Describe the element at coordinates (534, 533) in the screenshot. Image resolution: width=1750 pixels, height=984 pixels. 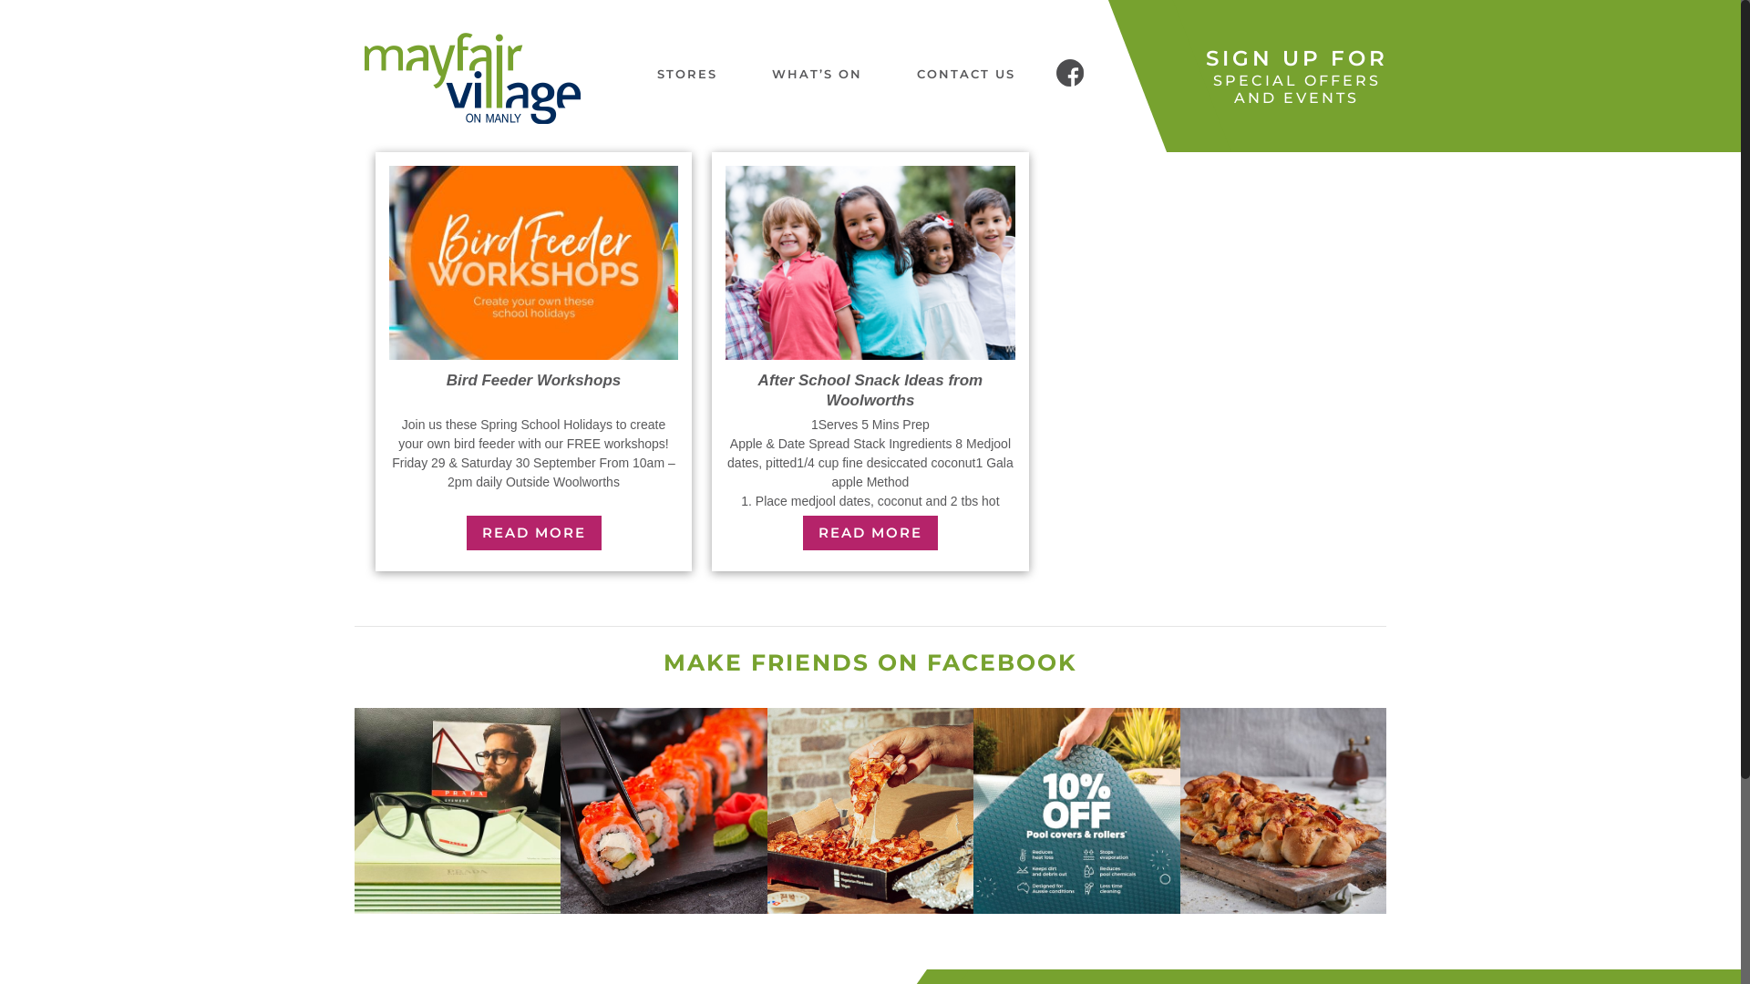
I see `READ MORE` at that location.